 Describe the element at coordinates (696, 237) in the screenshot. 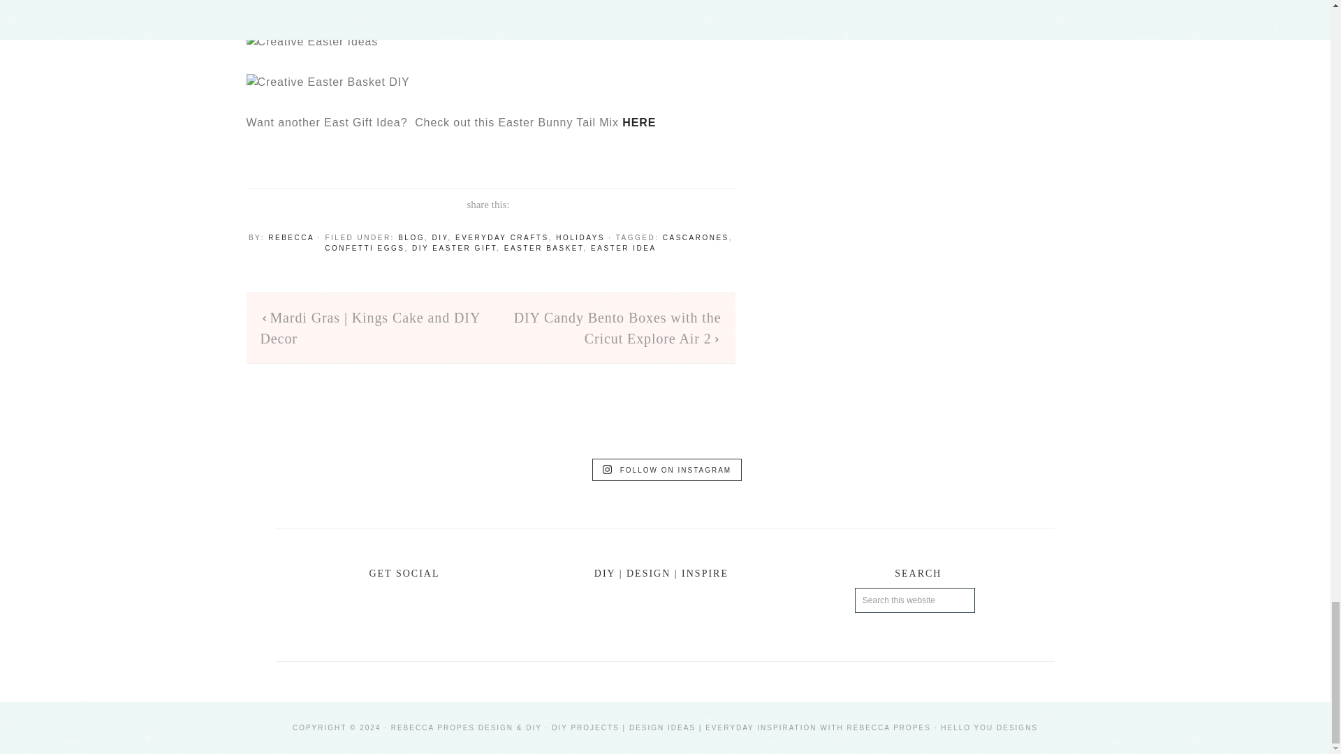

I see `CASCARONES` at that location.